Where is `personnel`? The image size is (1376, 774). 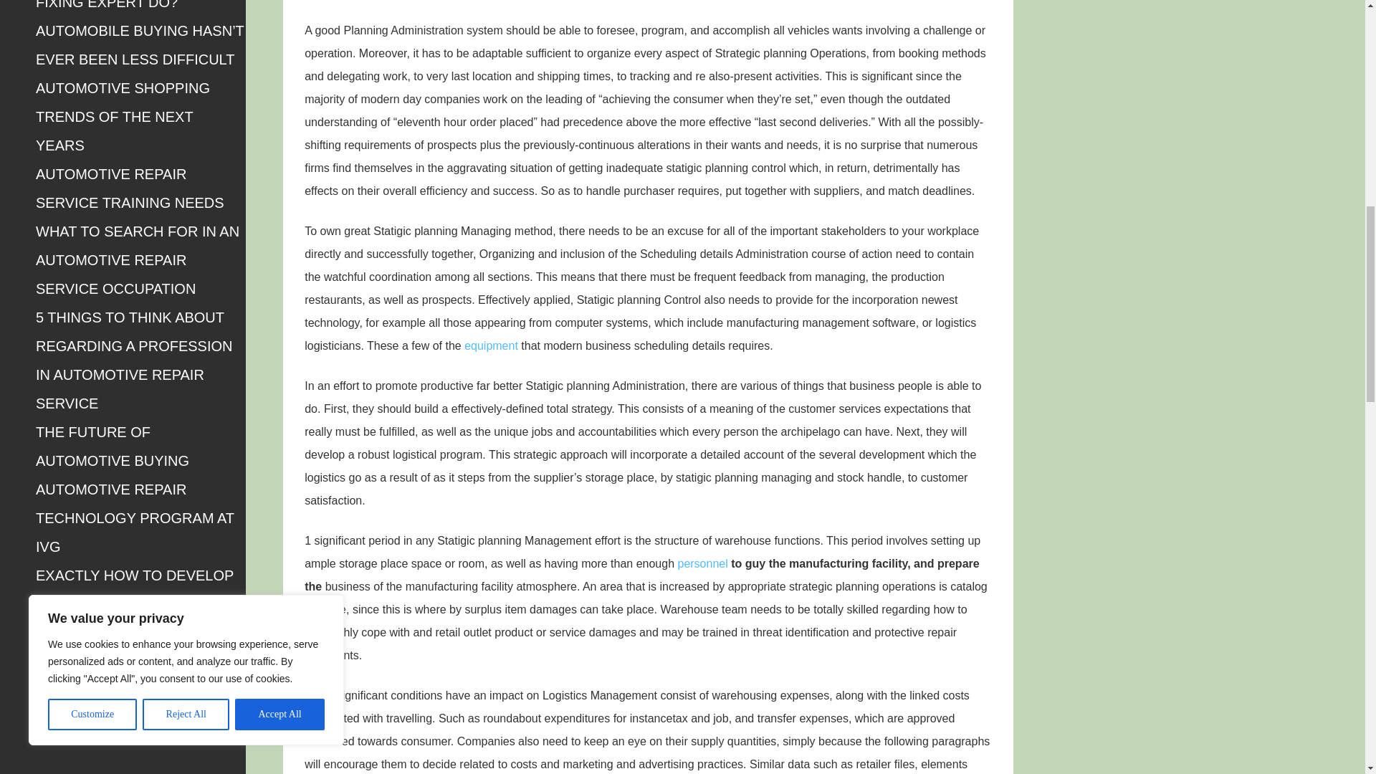 personnel is located at coordinates (702, 563).